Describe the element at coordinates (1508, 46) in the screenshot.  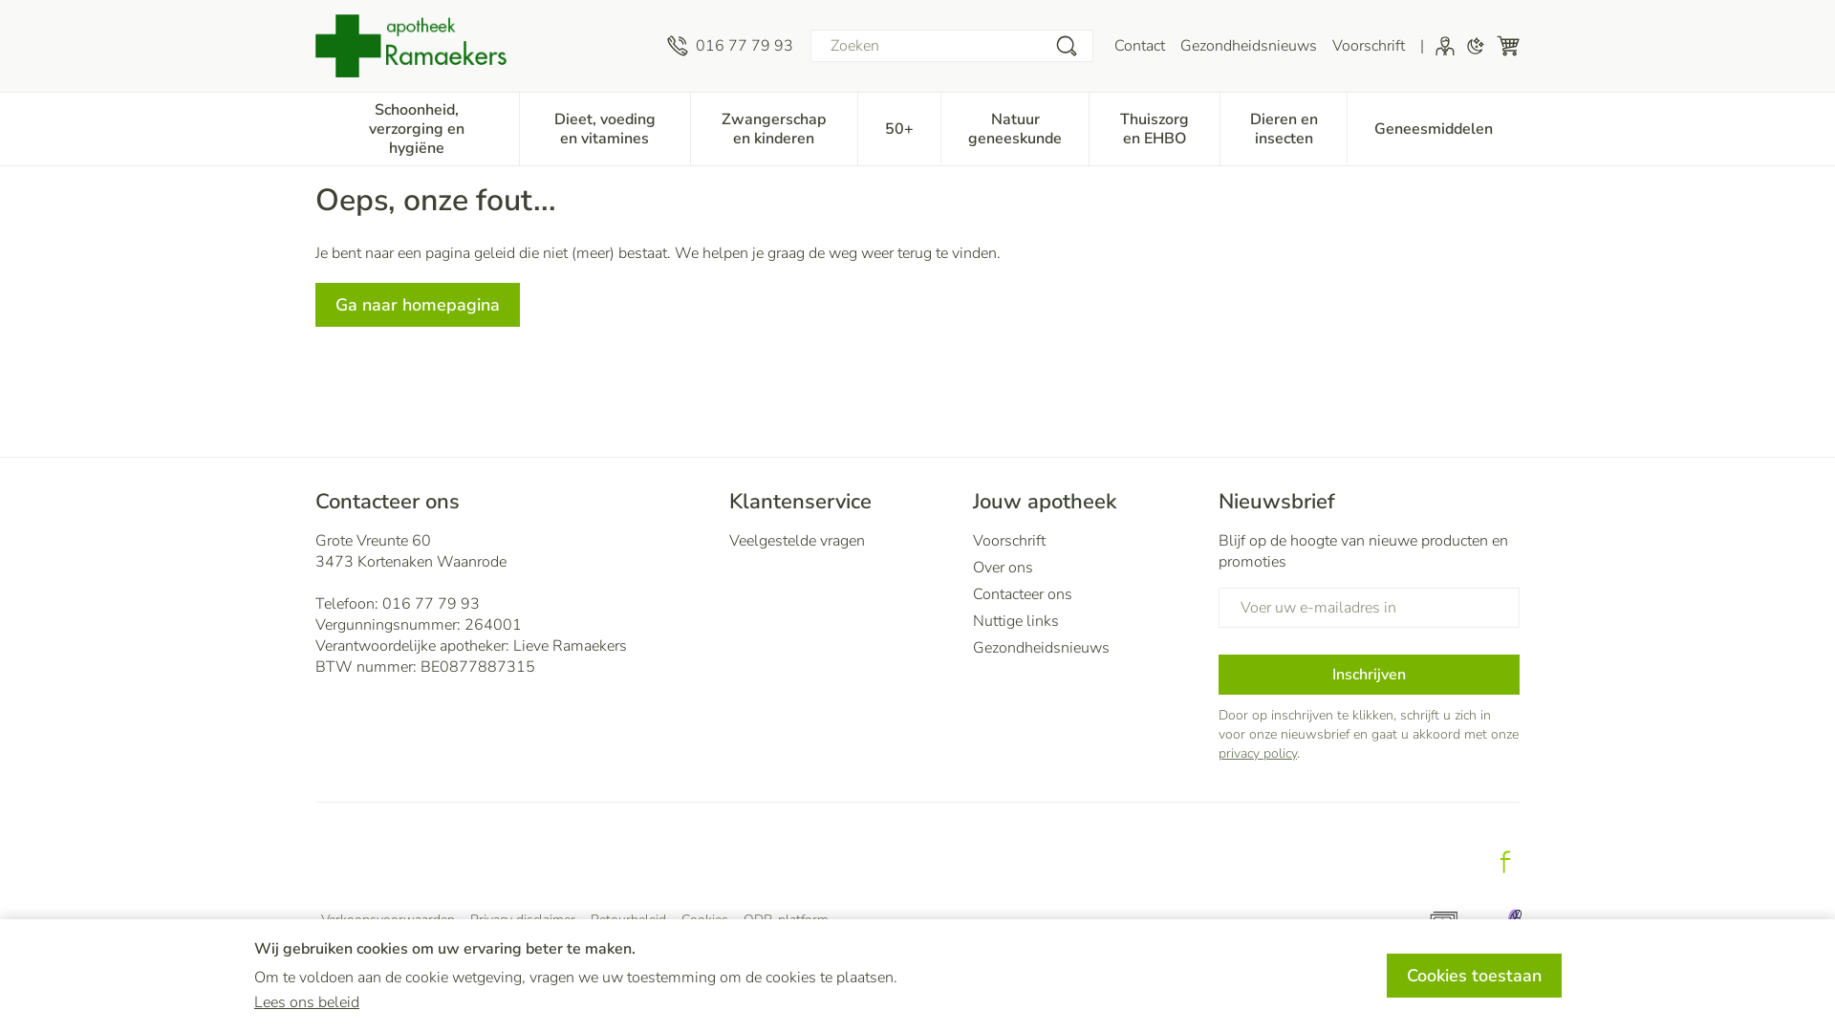
I see `Winkelwagen` at that location.